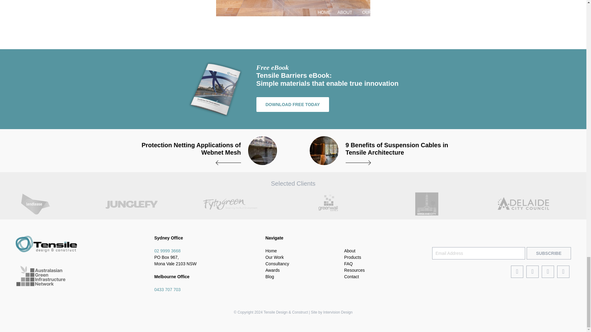  I want to click on Subscribe, so click(549, 253).